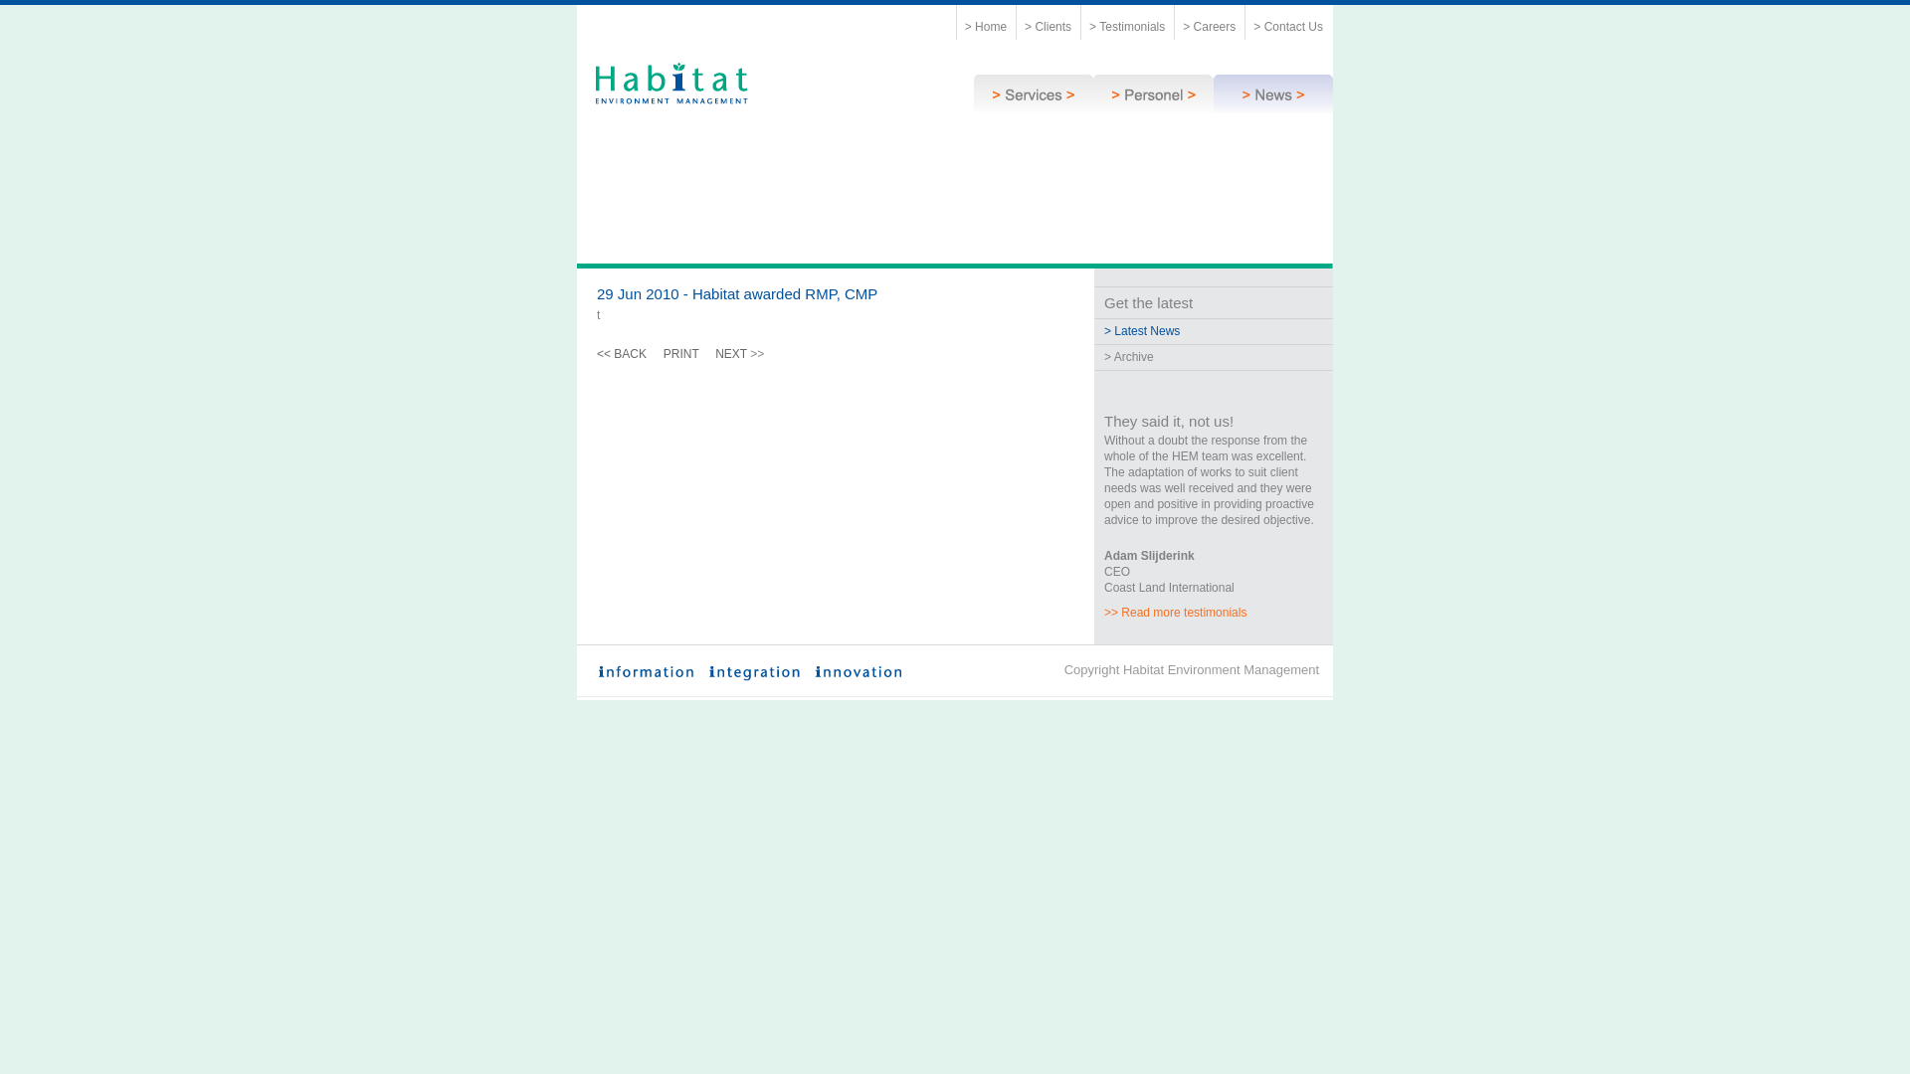  Describe the element at coordinates (732, 354) in the screenshot. I see `NEXT` at that location.